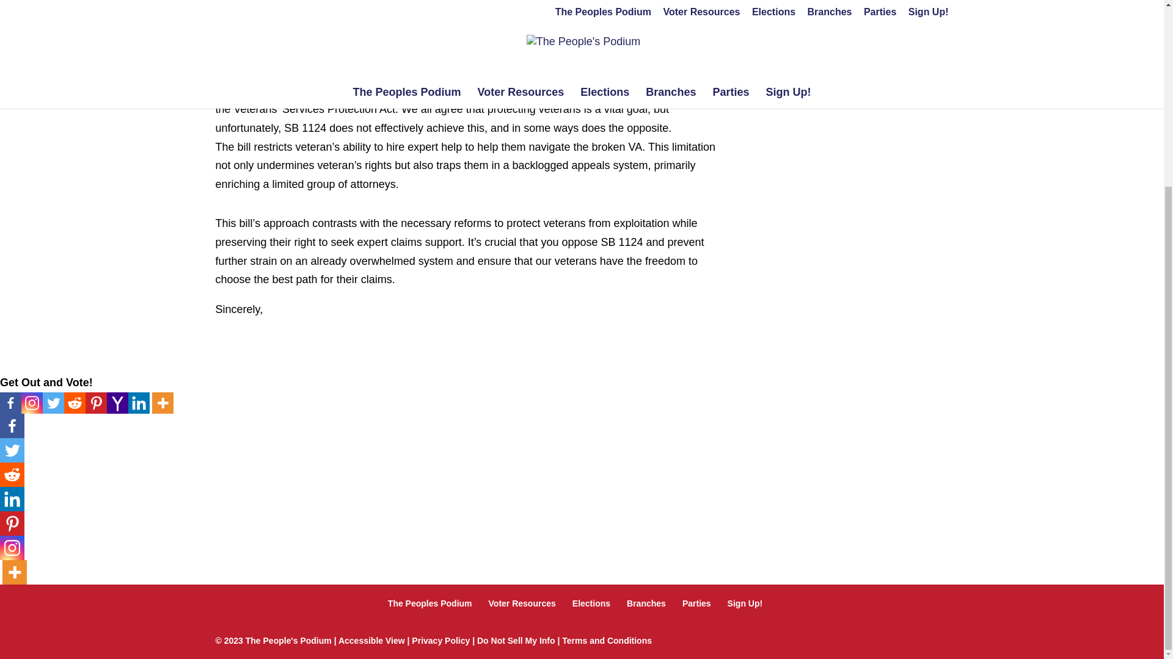  Describe the element at coordinates (117, 403) in the screenshot. I see `Yahoo Mail` at that location.